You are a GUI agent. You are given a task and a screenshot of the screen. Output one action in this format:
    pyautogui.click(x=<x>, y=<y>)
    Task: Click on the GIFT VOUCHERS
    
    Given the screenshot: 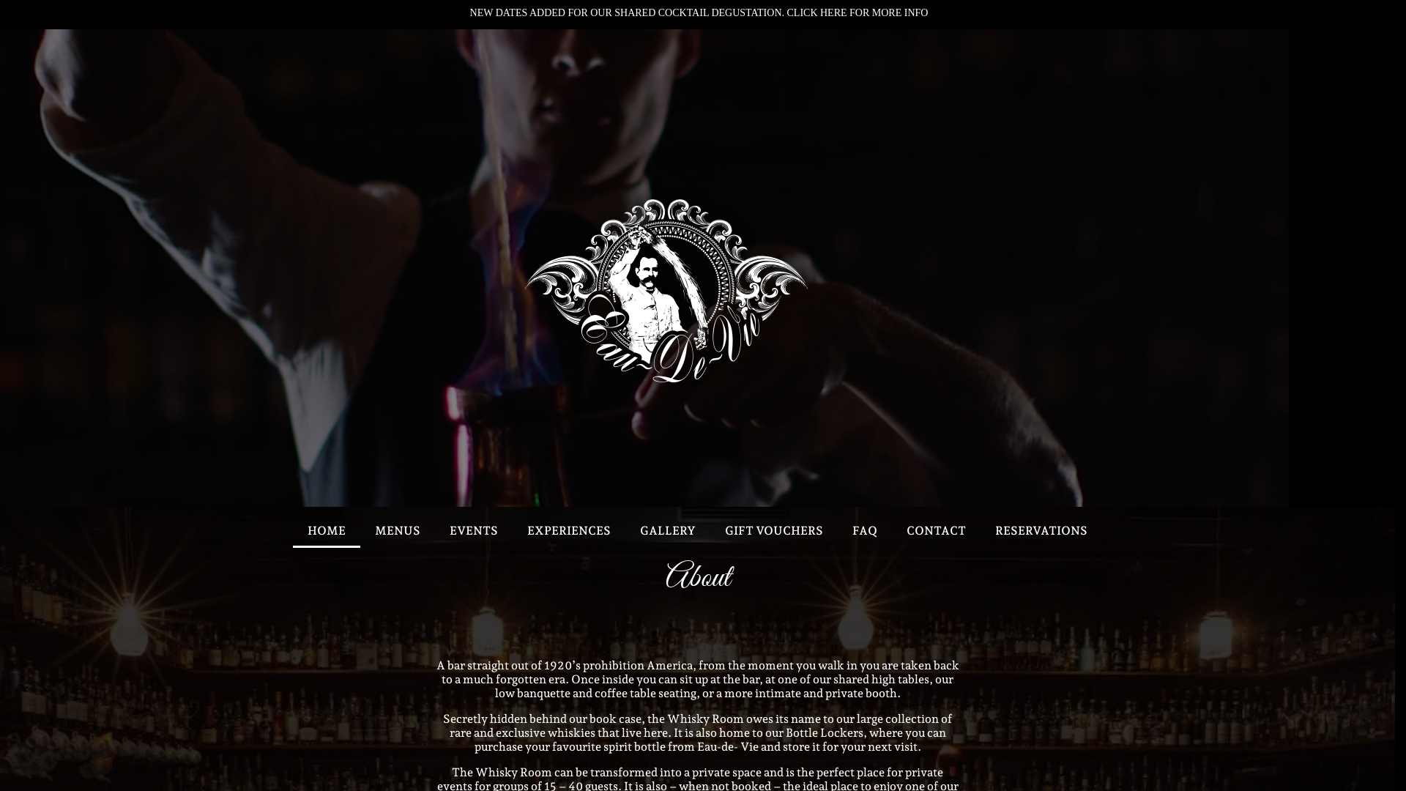 What is the action you would take?
    pyautogui.click(x=774, y=530)
    